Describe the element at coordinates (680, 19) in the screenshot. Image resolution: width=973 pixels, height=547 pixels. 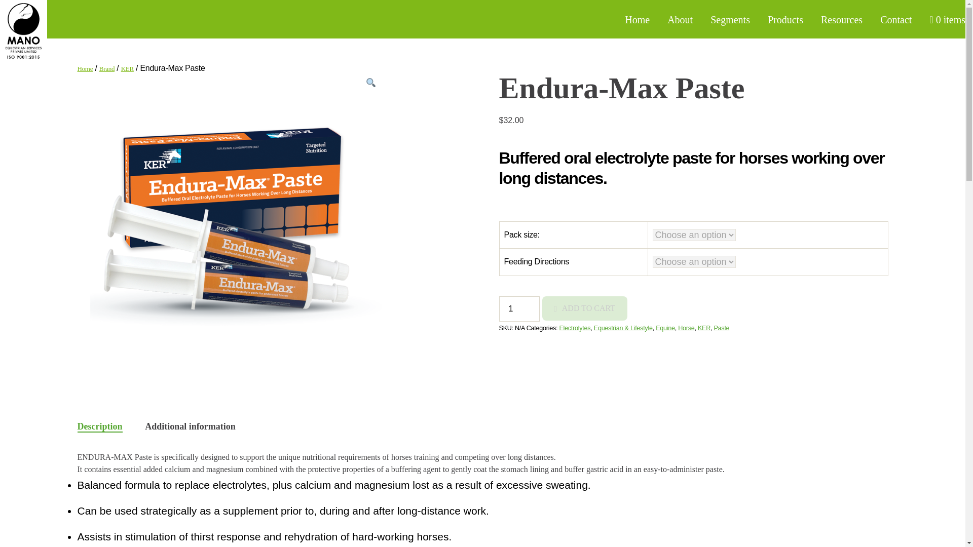
I see `About` at that location.